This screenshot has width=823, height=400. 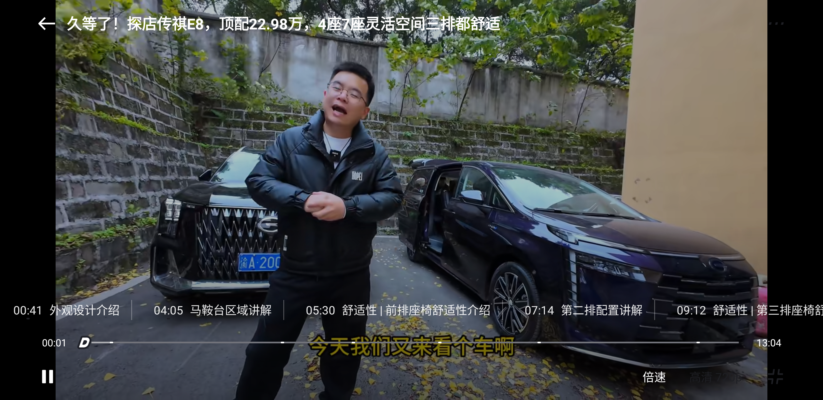 What do you see at coordinates (743, 310) in the screenshot?
I see `09:12 舒适性 | 第三排座椅舒适性介绍` at bounding box center [743, 310].